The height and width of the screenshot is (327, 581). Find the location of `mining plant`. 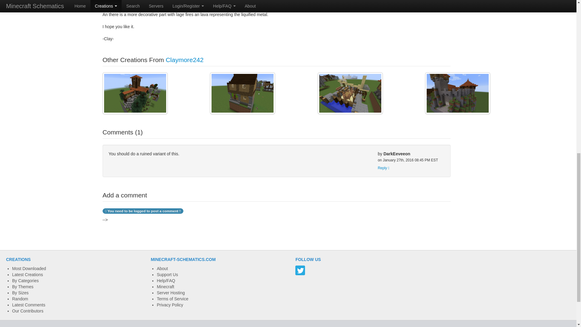

mining plant is located at coordinates (135, 93).